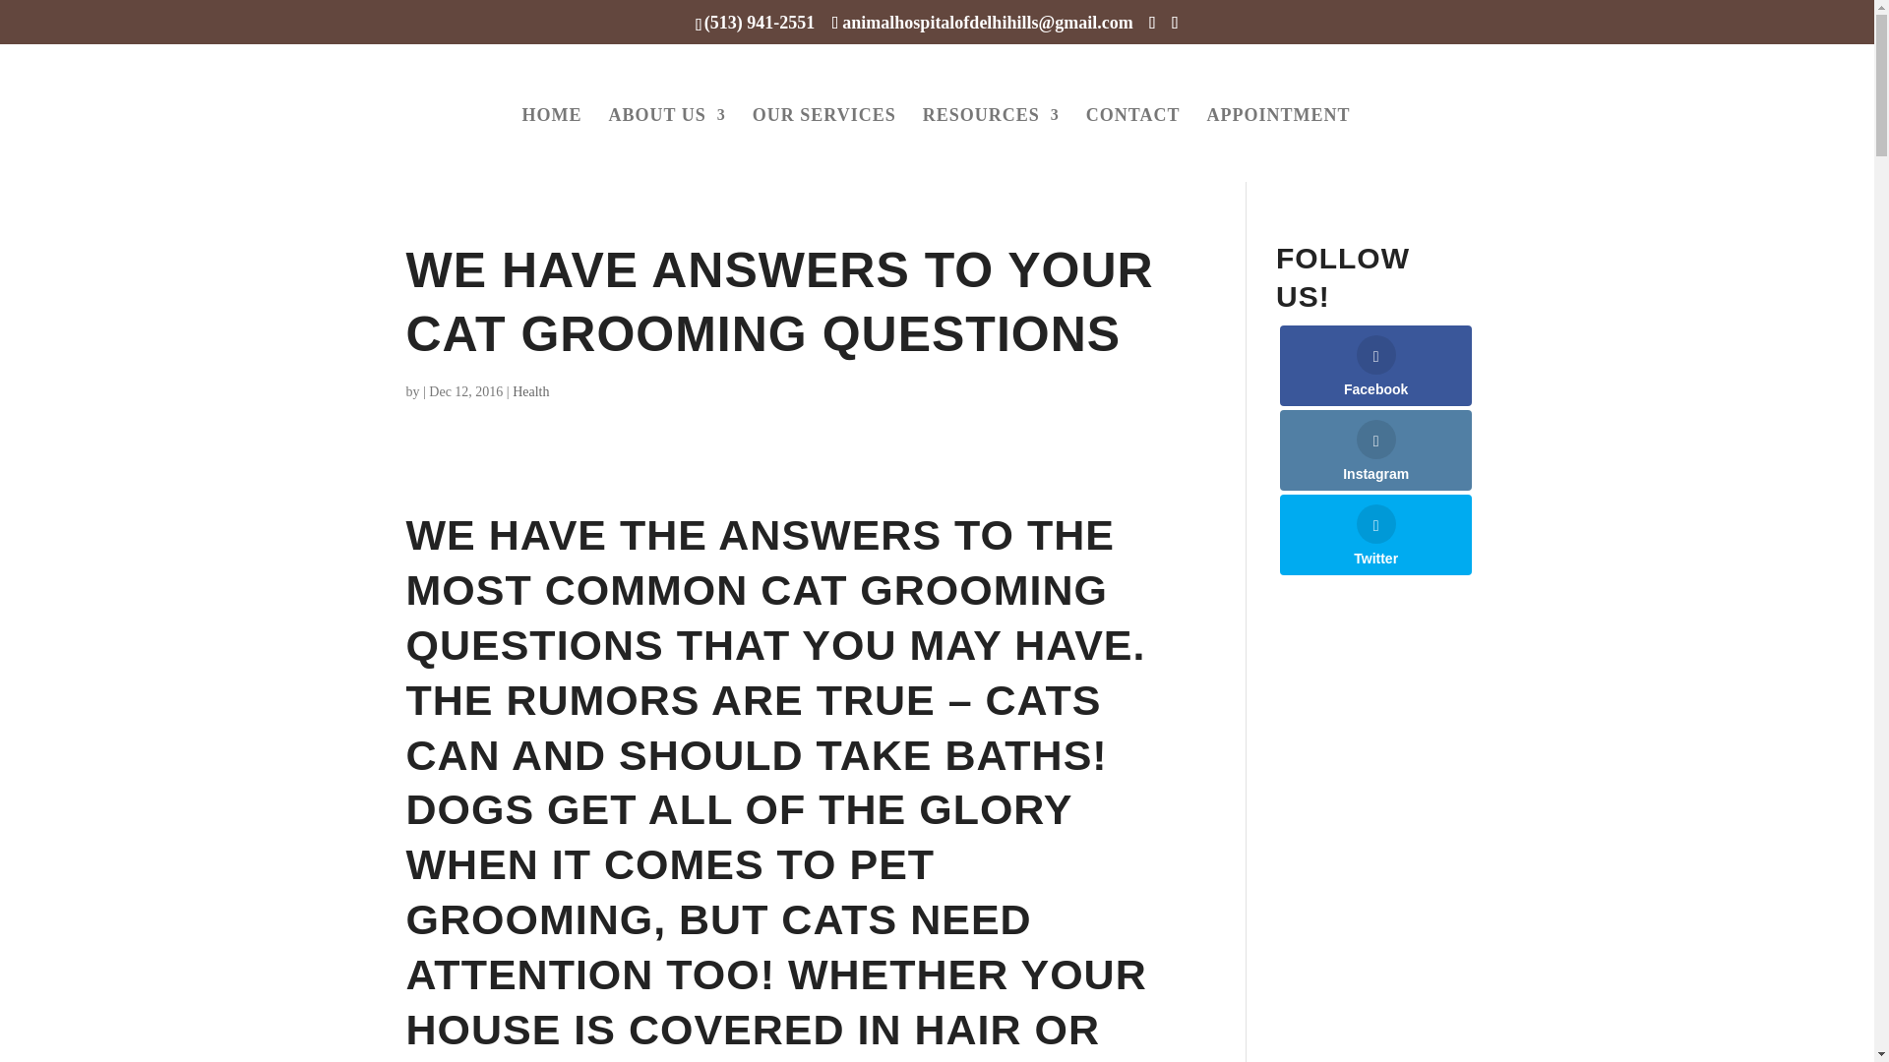  Describe the element at coordinates (823, 145) in the screenshot. I see `OUR SERVICES` at that location.